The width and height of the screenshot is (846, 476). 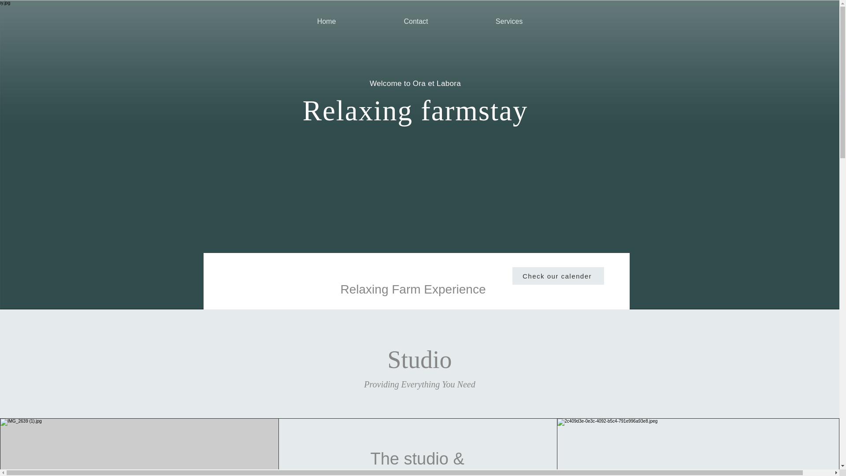 I want to click on Contact, so click(x=416, y=21).